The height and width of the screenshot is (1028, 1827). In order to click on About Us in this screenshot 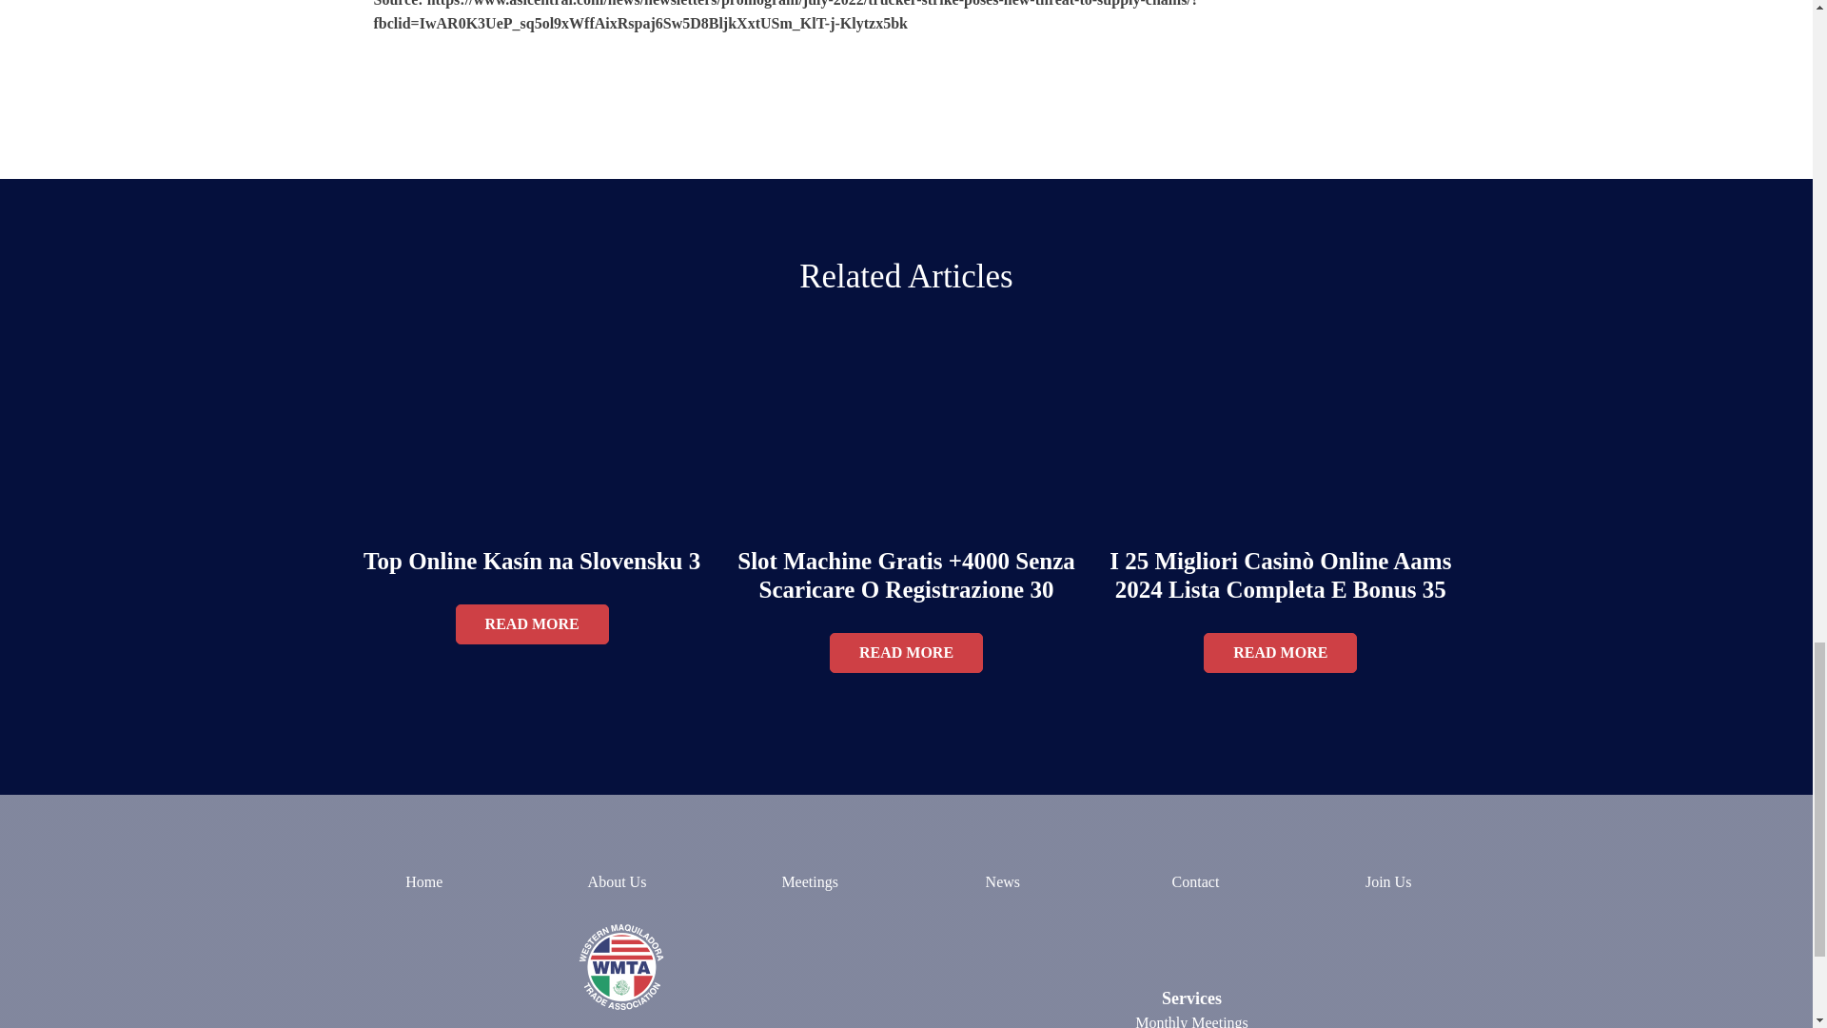, I will do `click(617, 882)`.